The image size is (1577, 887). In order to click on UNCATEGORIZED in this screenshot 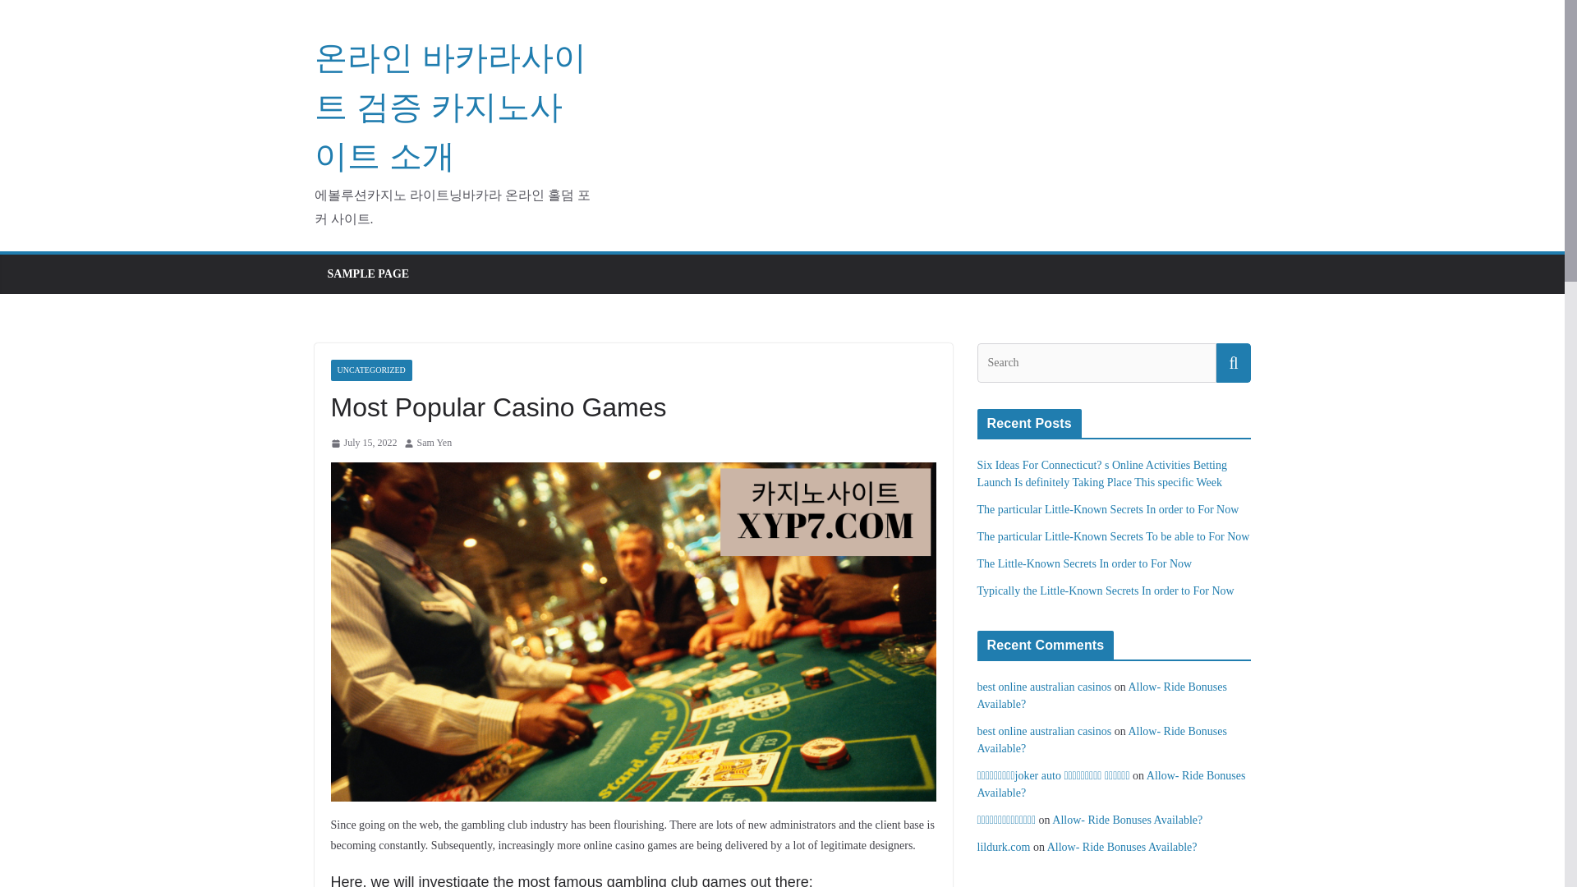, I will do `click(370, 370)`.